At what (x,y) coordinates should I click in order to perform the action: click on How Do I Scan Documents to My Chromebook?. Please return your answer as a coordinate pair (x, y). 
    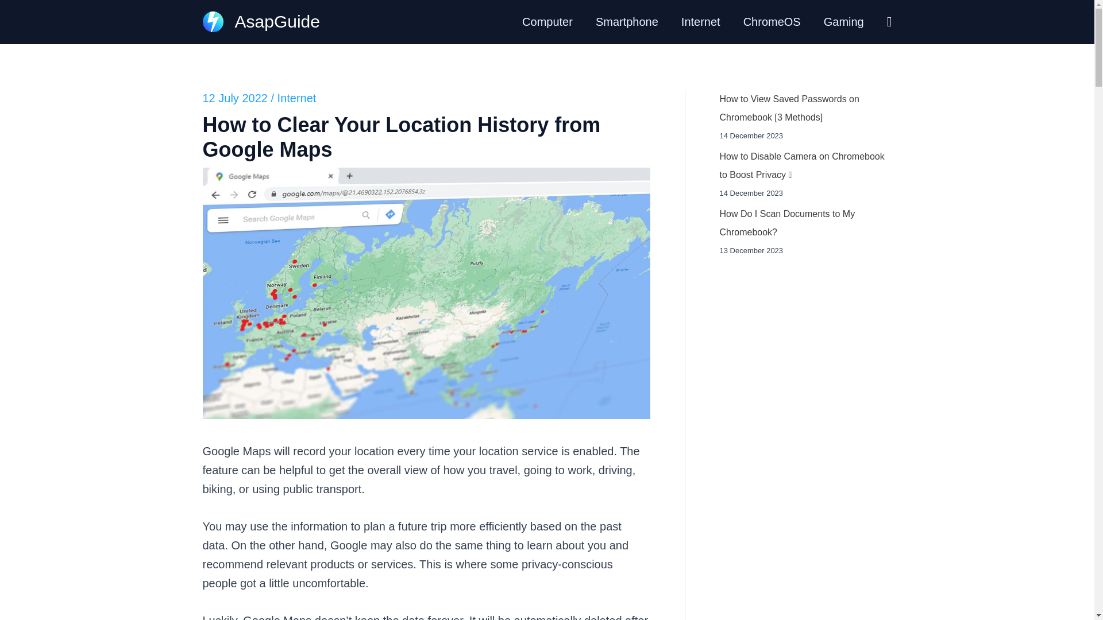
    Looking at the image, I should click on (787, 223).